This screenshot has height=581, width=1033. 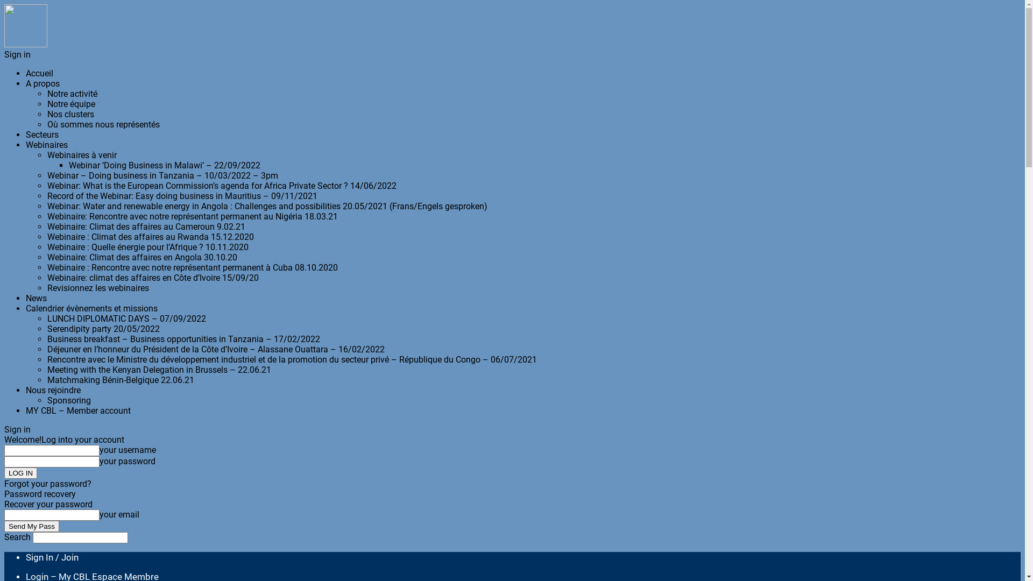 What do you see at coordinates (47, 145) in the screenshot?
I see `Webinaires` at bounding box center [47, 145].